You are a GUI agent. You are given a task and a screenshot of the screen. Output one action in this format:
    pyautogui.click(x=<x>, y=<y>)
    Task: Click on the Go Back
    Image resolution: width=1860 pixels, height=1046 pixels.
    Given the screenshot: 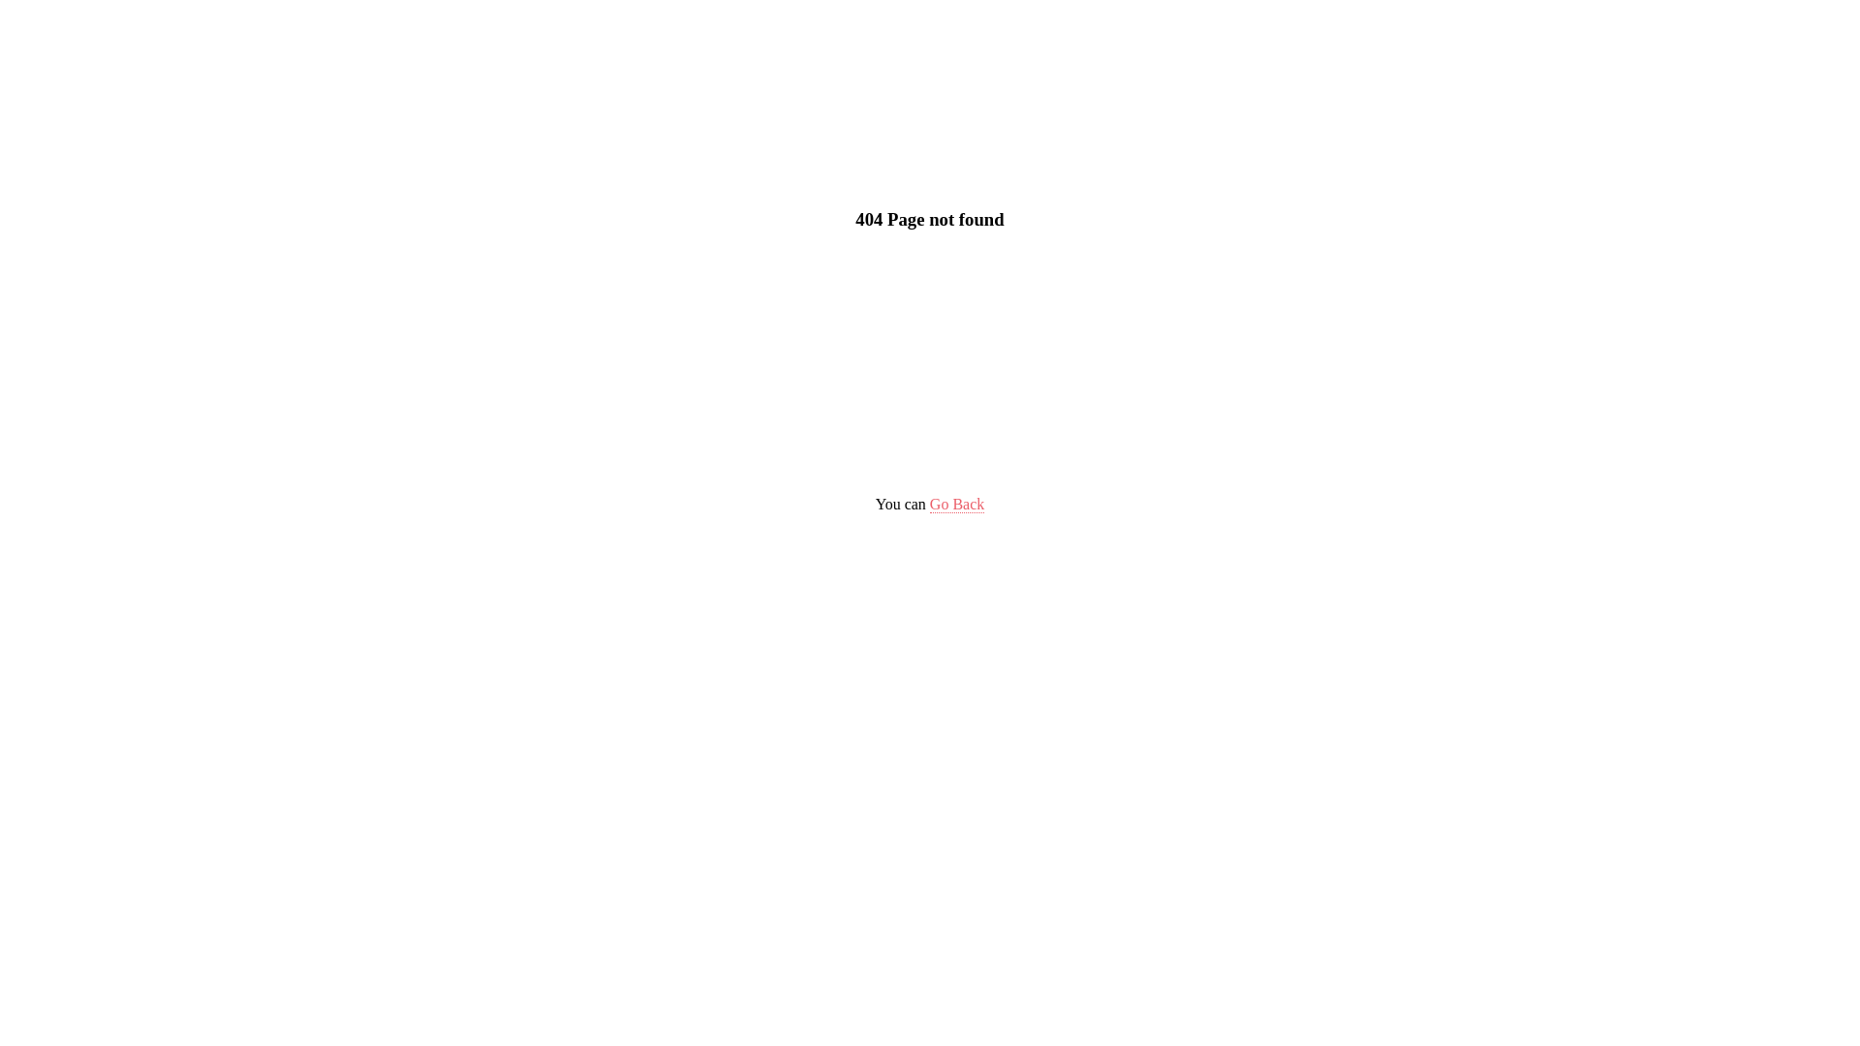 What is the action you would take?
    pyautogui.click(x=957, y=505)
    